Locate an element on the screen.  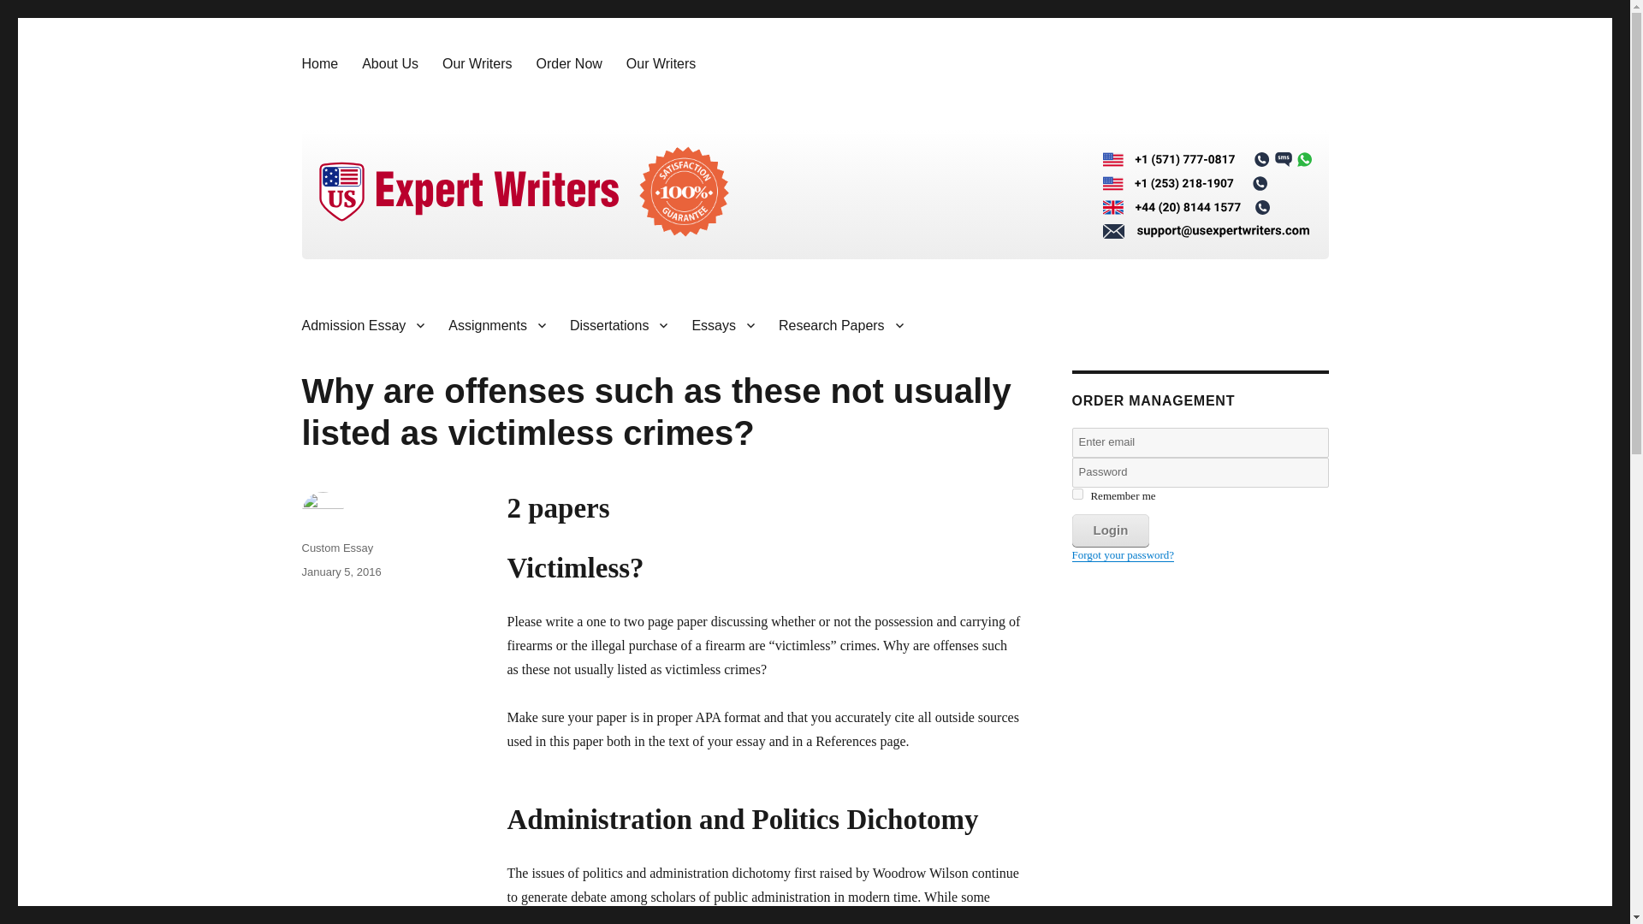
click to Login is located at coordinates (1109, 530).